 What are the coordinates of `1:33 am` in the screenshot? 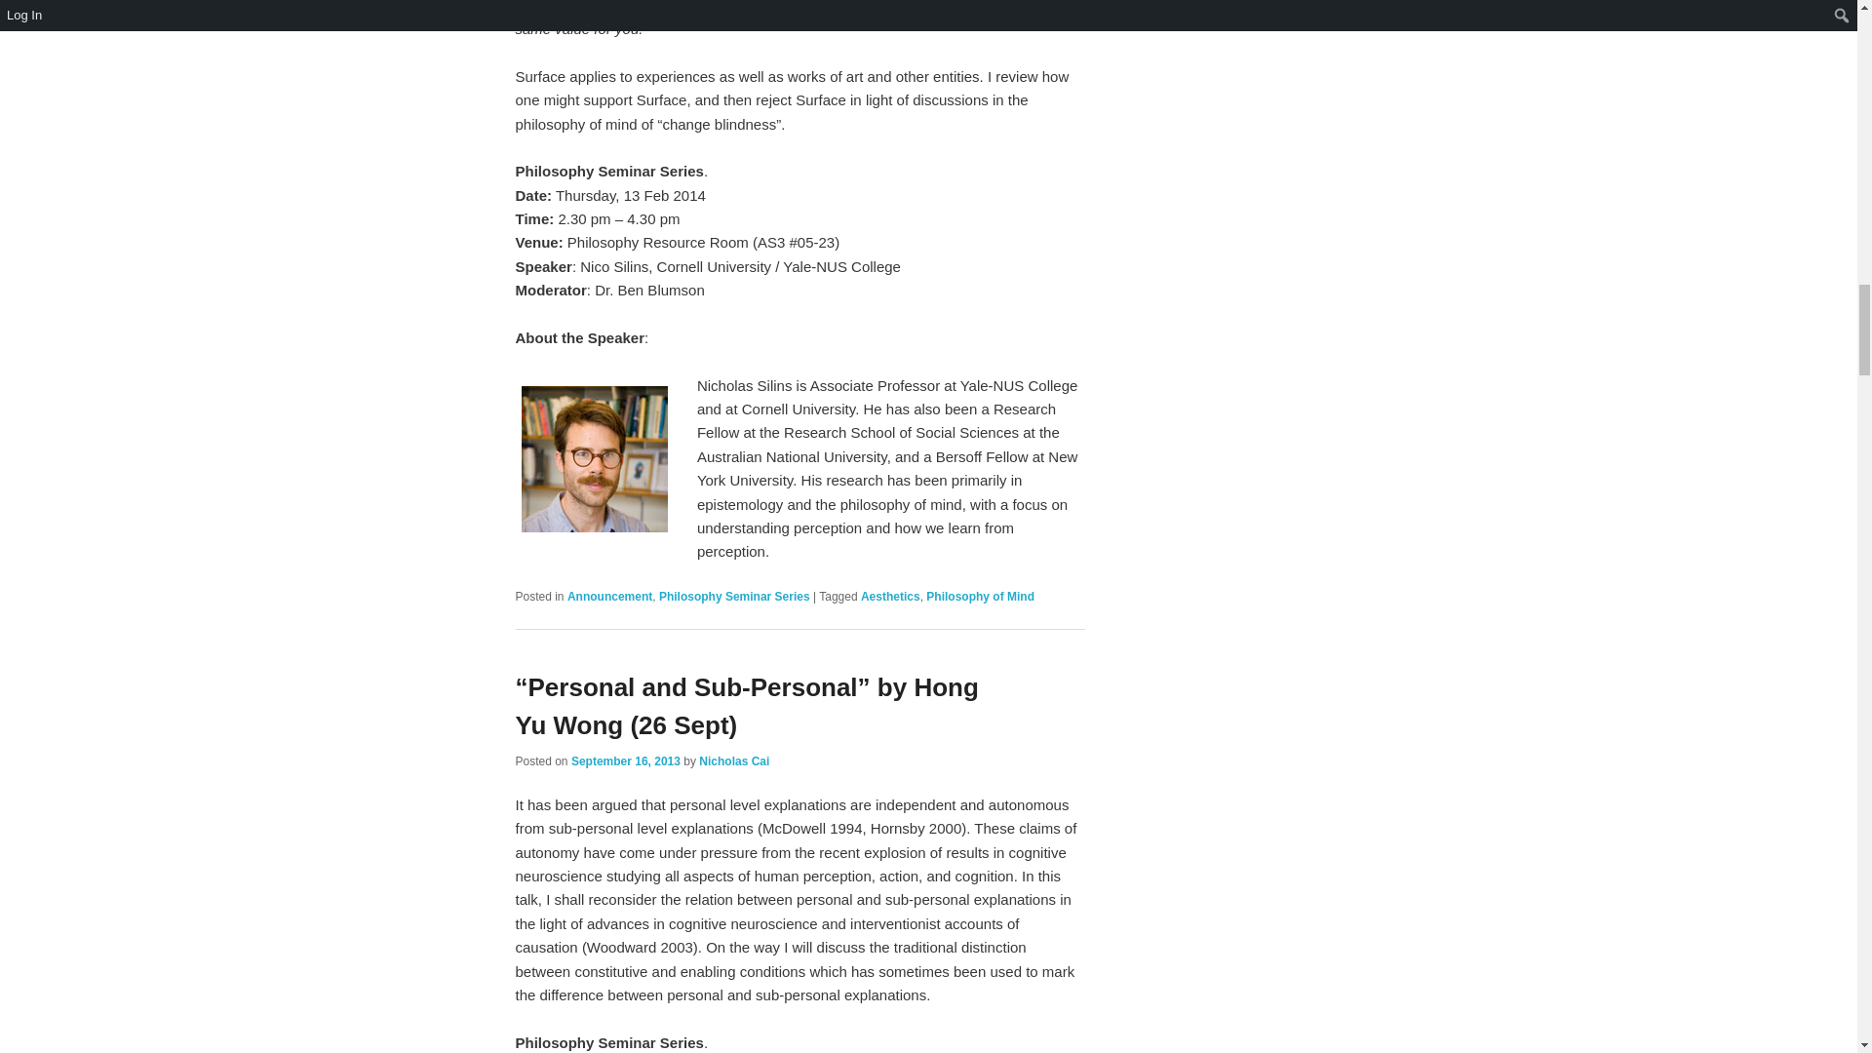 It's located at (626, 761).